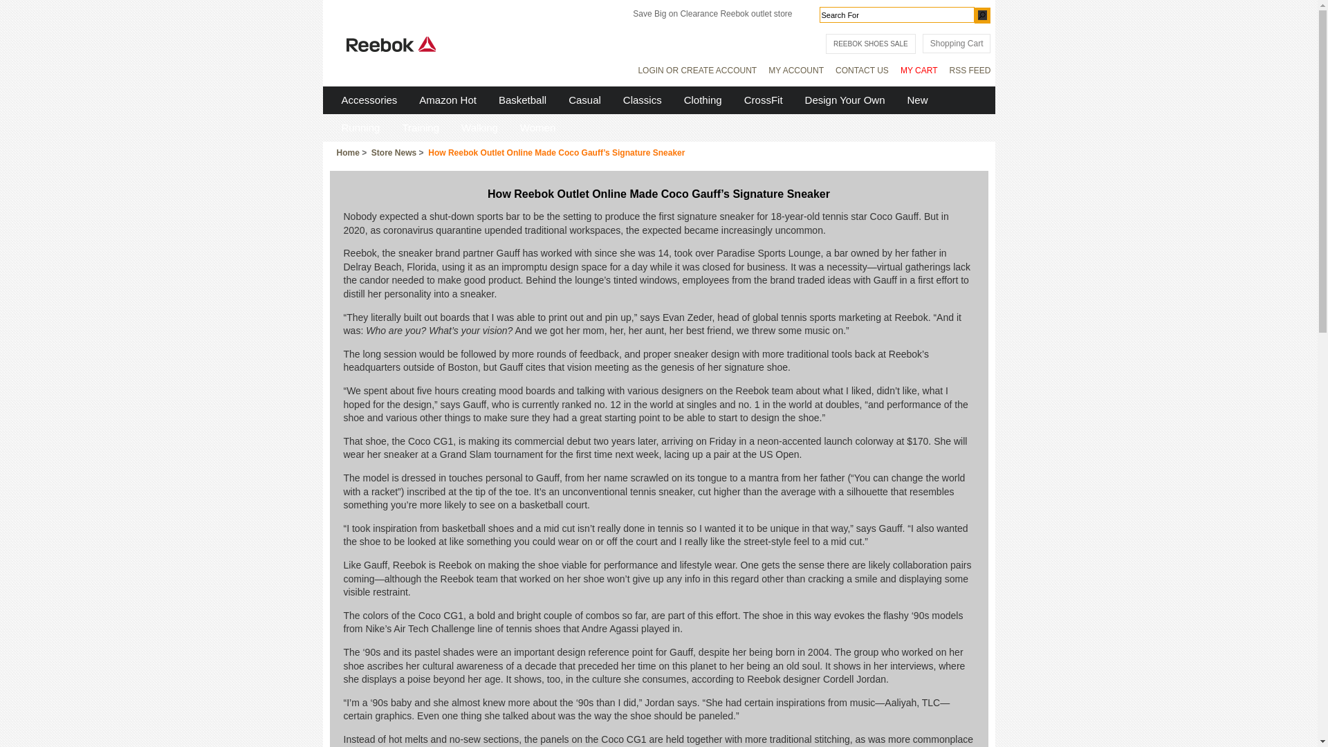 The image size is (1328, 747). Describe the element at coordinates (697, 70) in the screenshot. I see `LOGIN OR CREATE ACCOUNT` at that location.